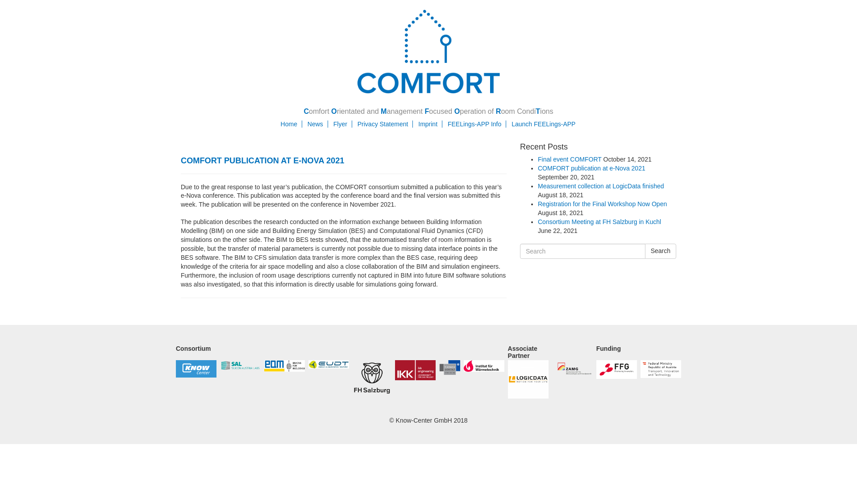 Image resolution: width=857 pixels, height=482 pixels. What do you see at coordinates (385, 124) in the screenshot?
I see `Privacy Statement` at bounding box center [385, 124].